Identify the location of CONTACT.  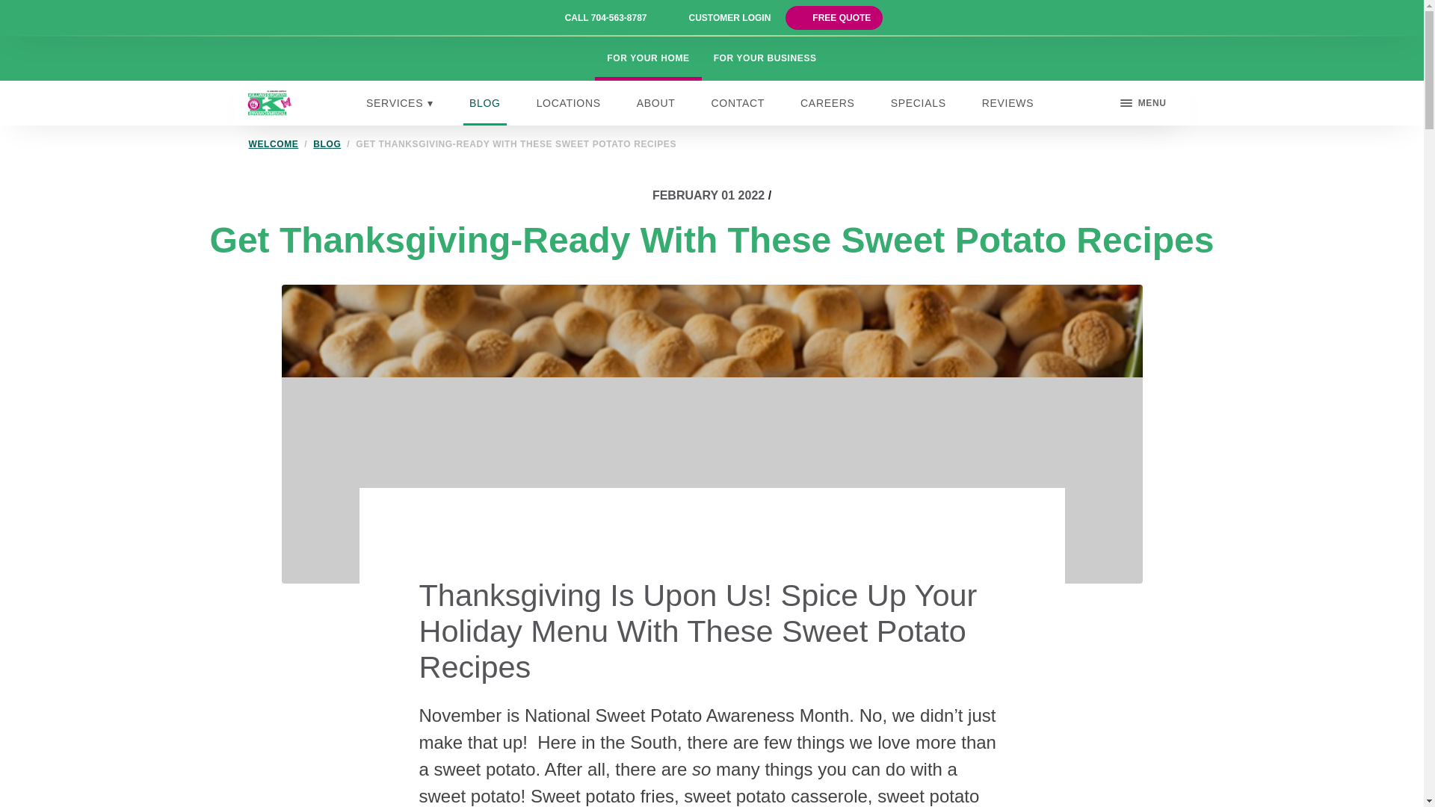
(738, 103).